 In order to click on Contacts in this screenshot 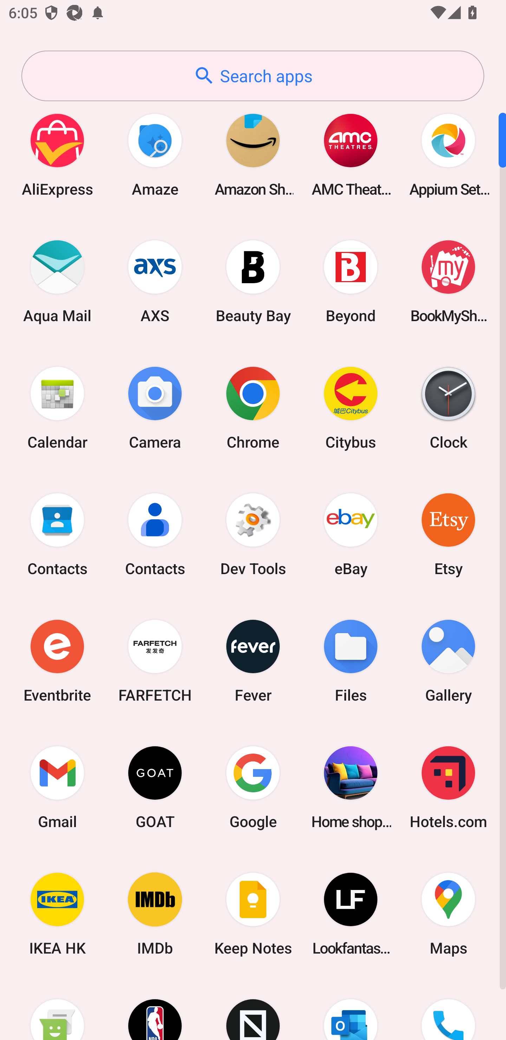, I will do `click(57, 534)`.